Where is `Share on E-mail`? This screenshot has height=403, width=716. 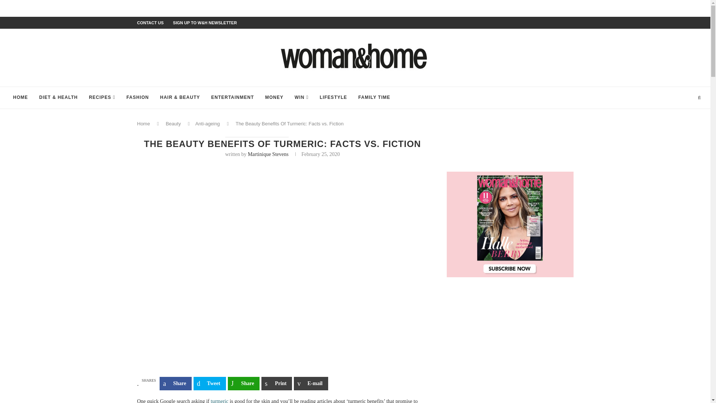 Share on E-mail is located at coordinates (311, 384).